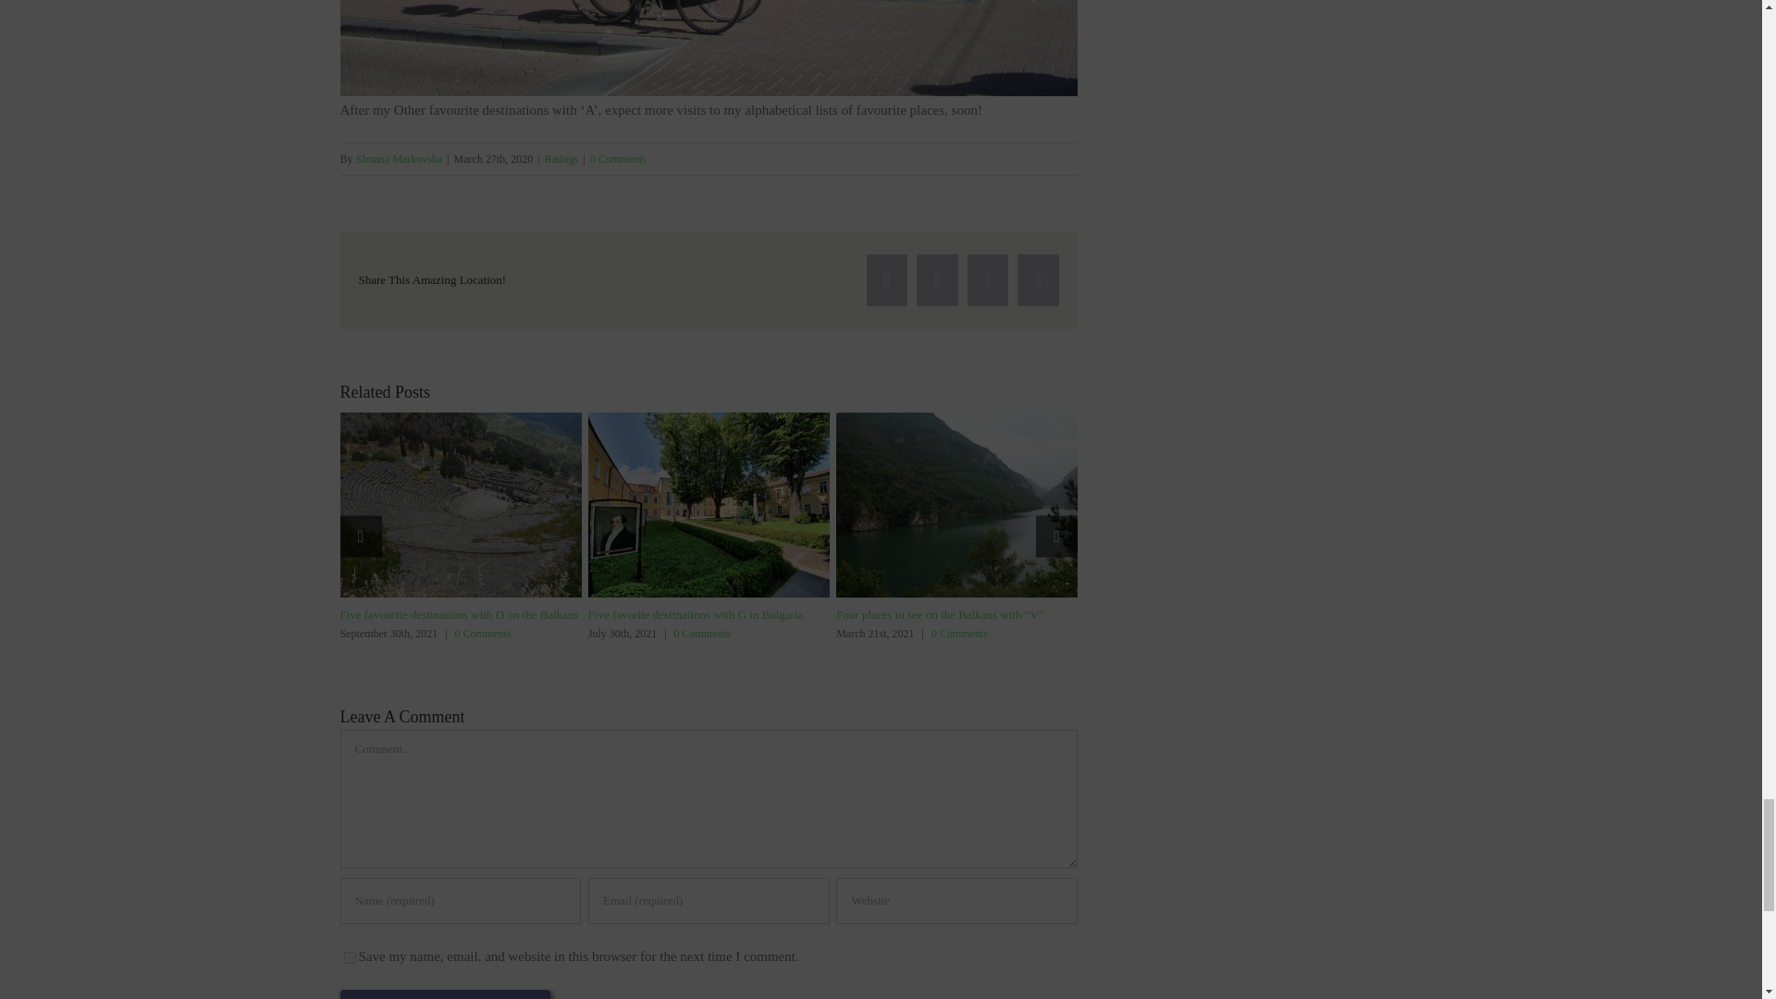  What do you see at coordinates (696, 614) in the screenshot?
I see `Five favorite destinations with G in Bulgaria` at bounding box center [696, 614].